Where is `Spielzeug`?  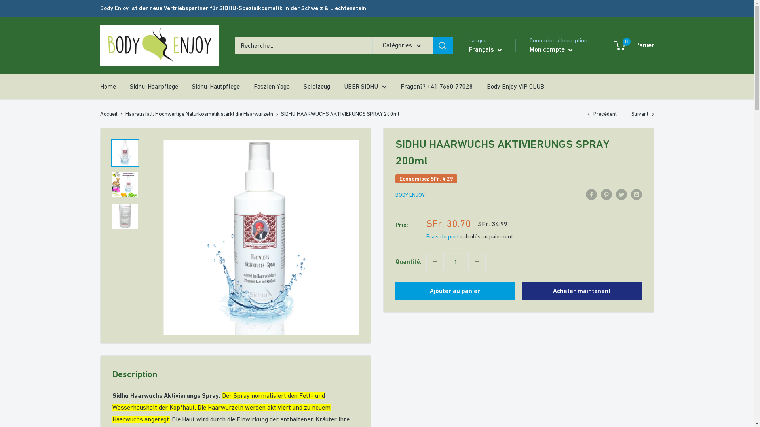
Spielzeug is located at coordinates (317, 87).